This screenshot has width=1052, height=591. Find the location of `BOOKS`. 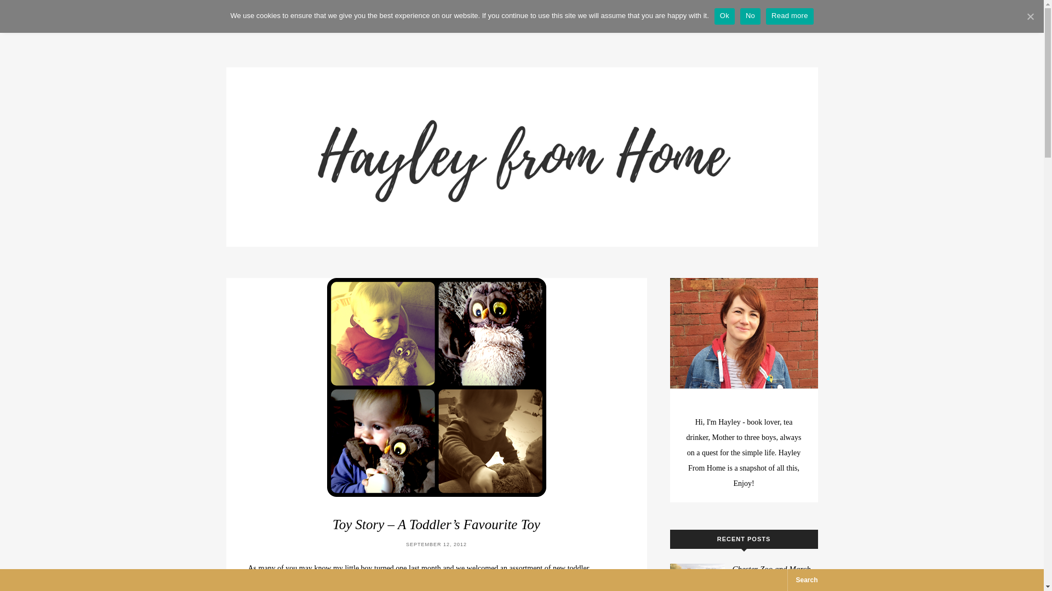

BOOKS is located at coordinates (458, 19).